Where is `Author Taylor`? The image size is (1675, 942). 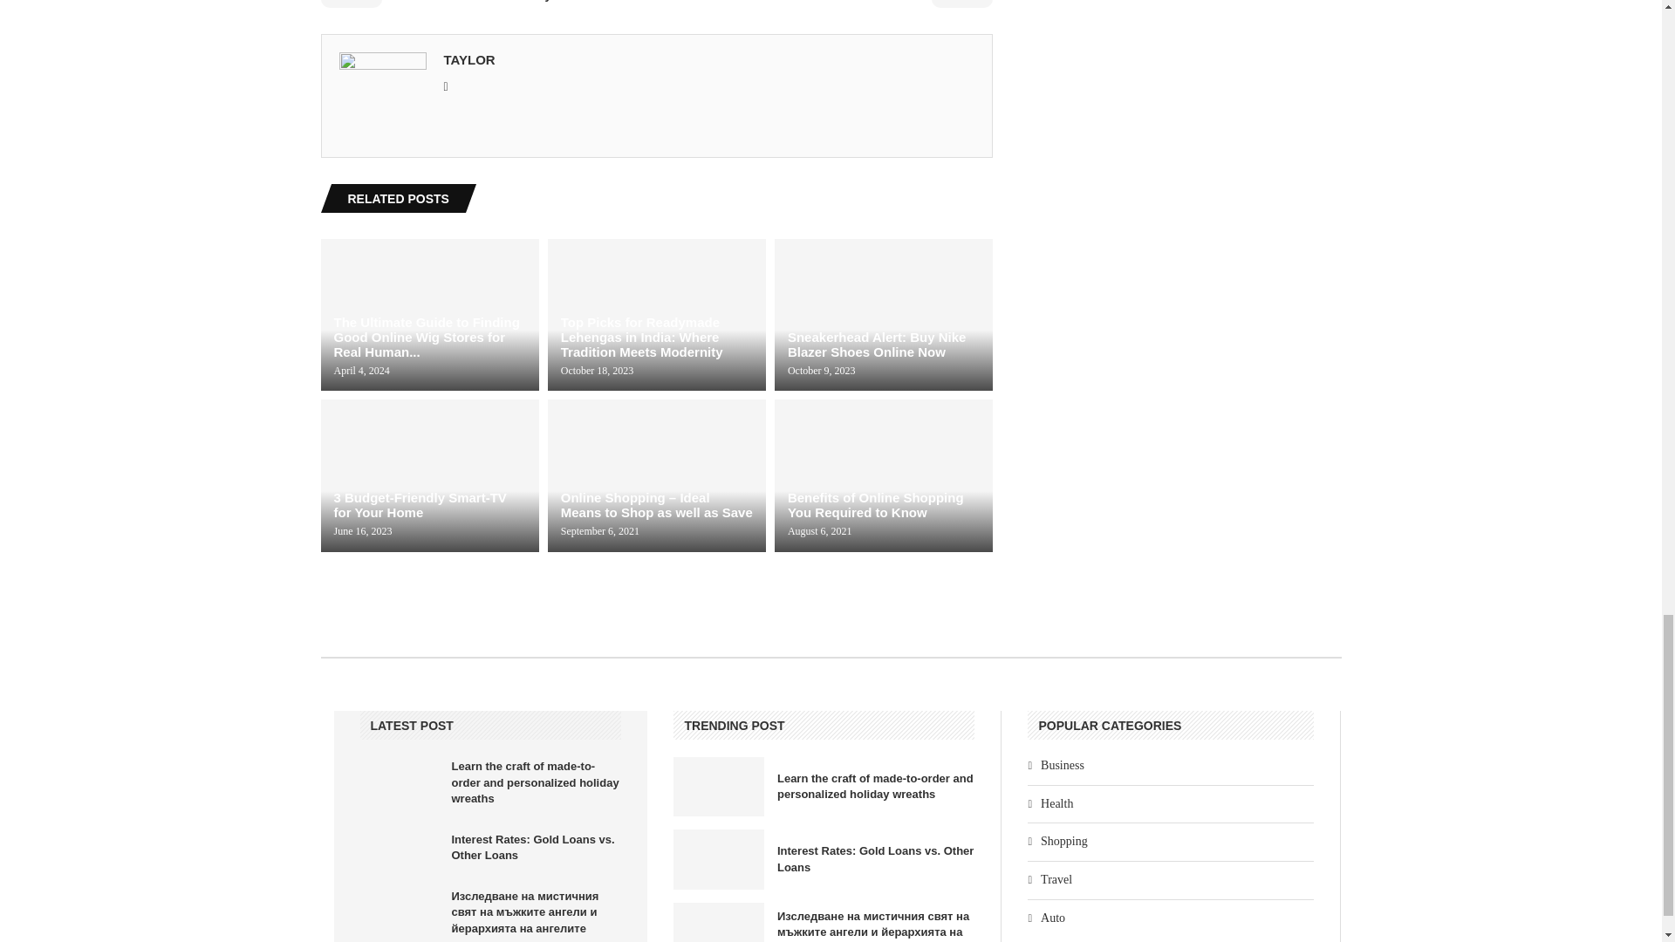
Author Taylor is located at coordinates (468, 59).